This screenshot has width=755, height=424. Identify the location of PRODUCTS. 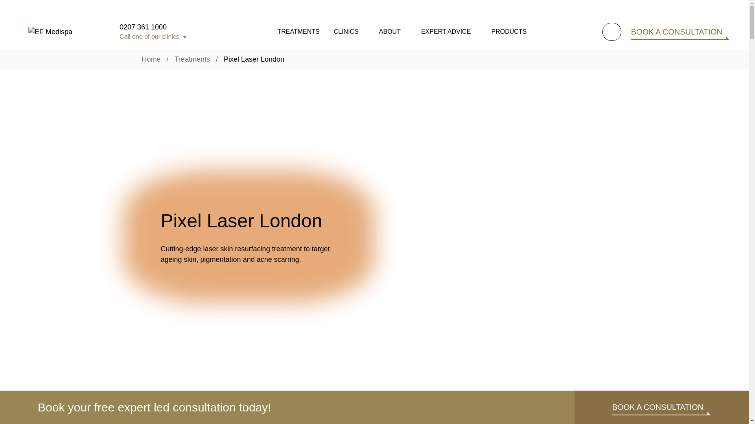
(509, 31).